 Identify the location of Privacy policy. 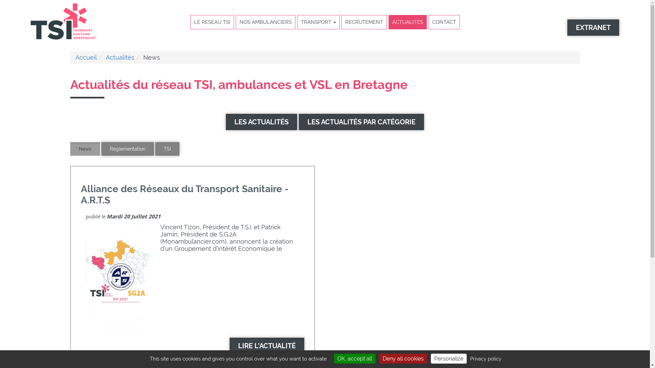
(486, 359).